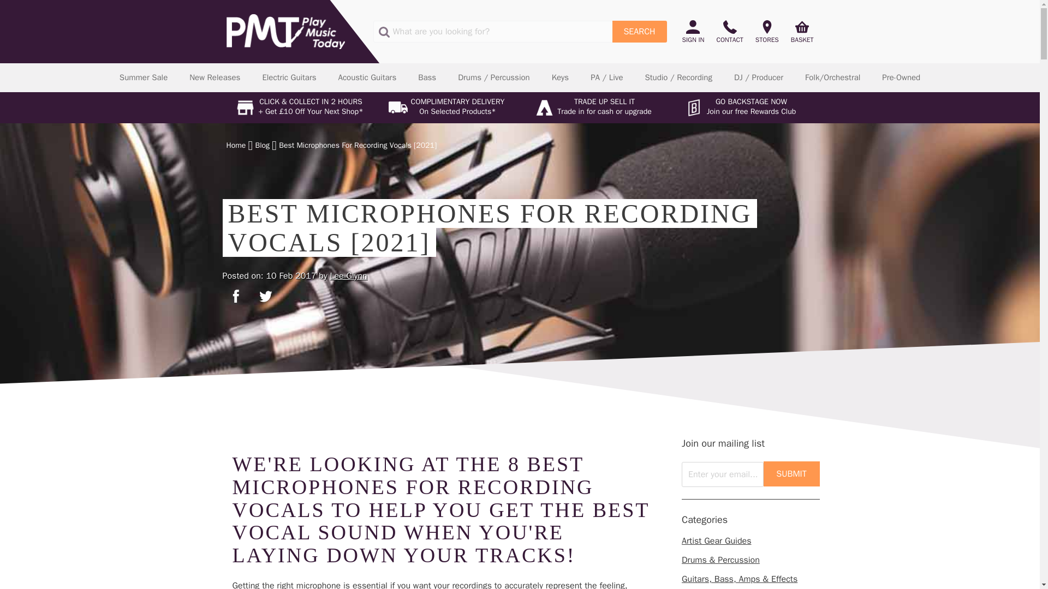  What do you see at coordinates (799, 32) in the screenshot?
I see `BASKET` at bounding box center [799, 32].